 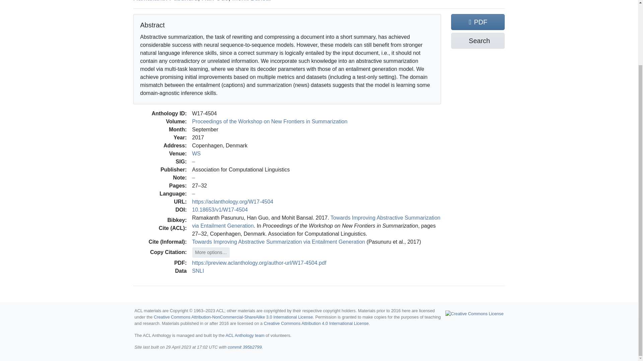 What do you see at coordinates (316, 324) in the screenshot?
I see `Creative Commons Attribution 4.0 International License` at bounding box center [316, 324].